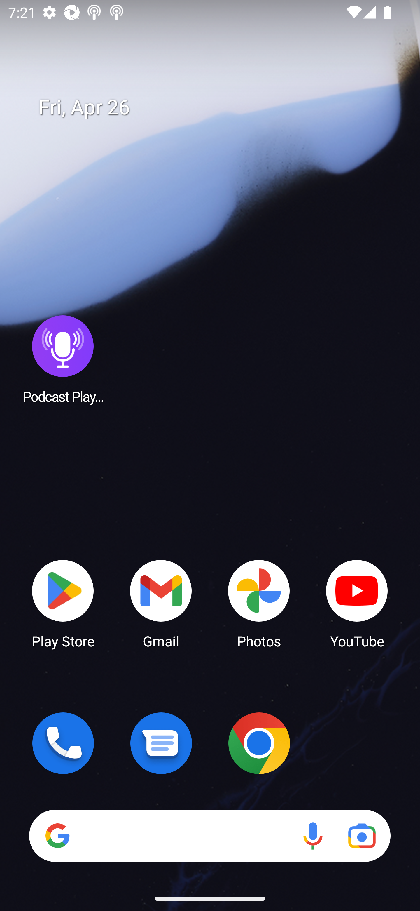  Describe the element at coordinates (218, 107) in the screenshot. I see `Fri, Apr 26` at that location.